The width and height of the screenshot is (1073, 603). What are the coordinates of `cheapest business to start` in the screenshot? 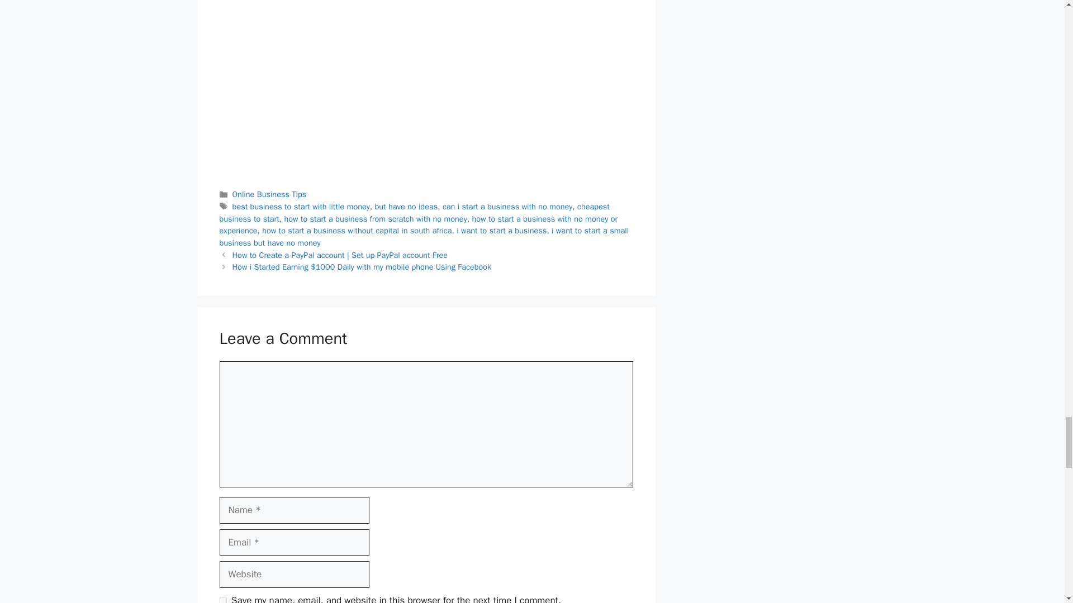 It's located at (414, 212).